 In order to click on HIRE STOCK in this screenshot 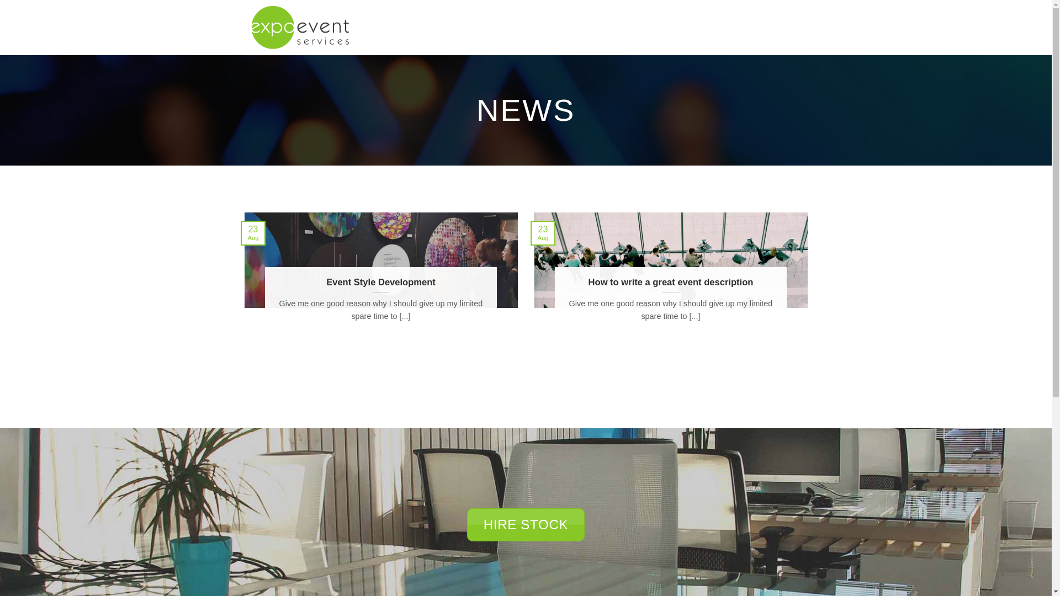, I will do `click(526, 525)`.